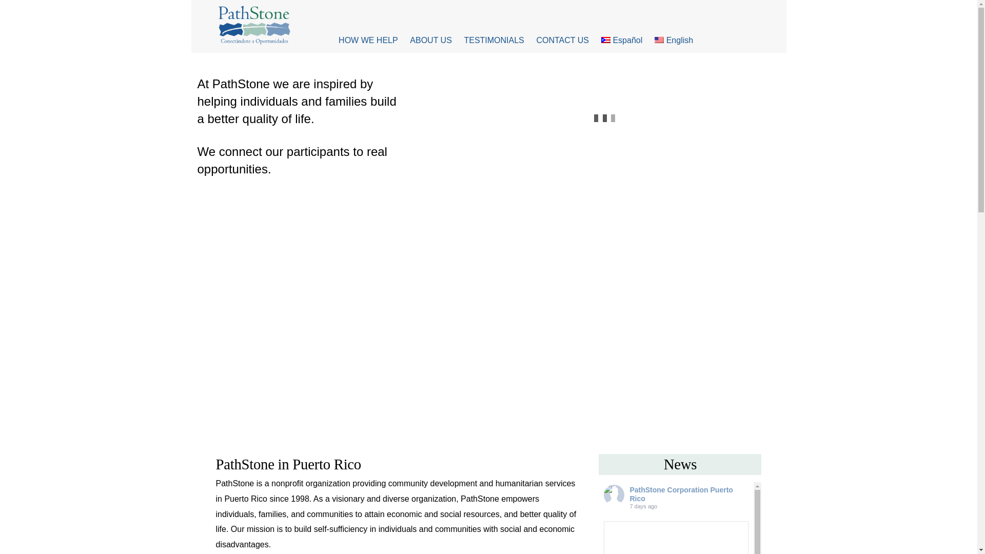 The height and width of the screenshot is (554, 985). What do you see at coordinates (681, 494) in the screenshot?
I see `PathStone Corporation Puerto Rico` at bounding box center [681, 494].